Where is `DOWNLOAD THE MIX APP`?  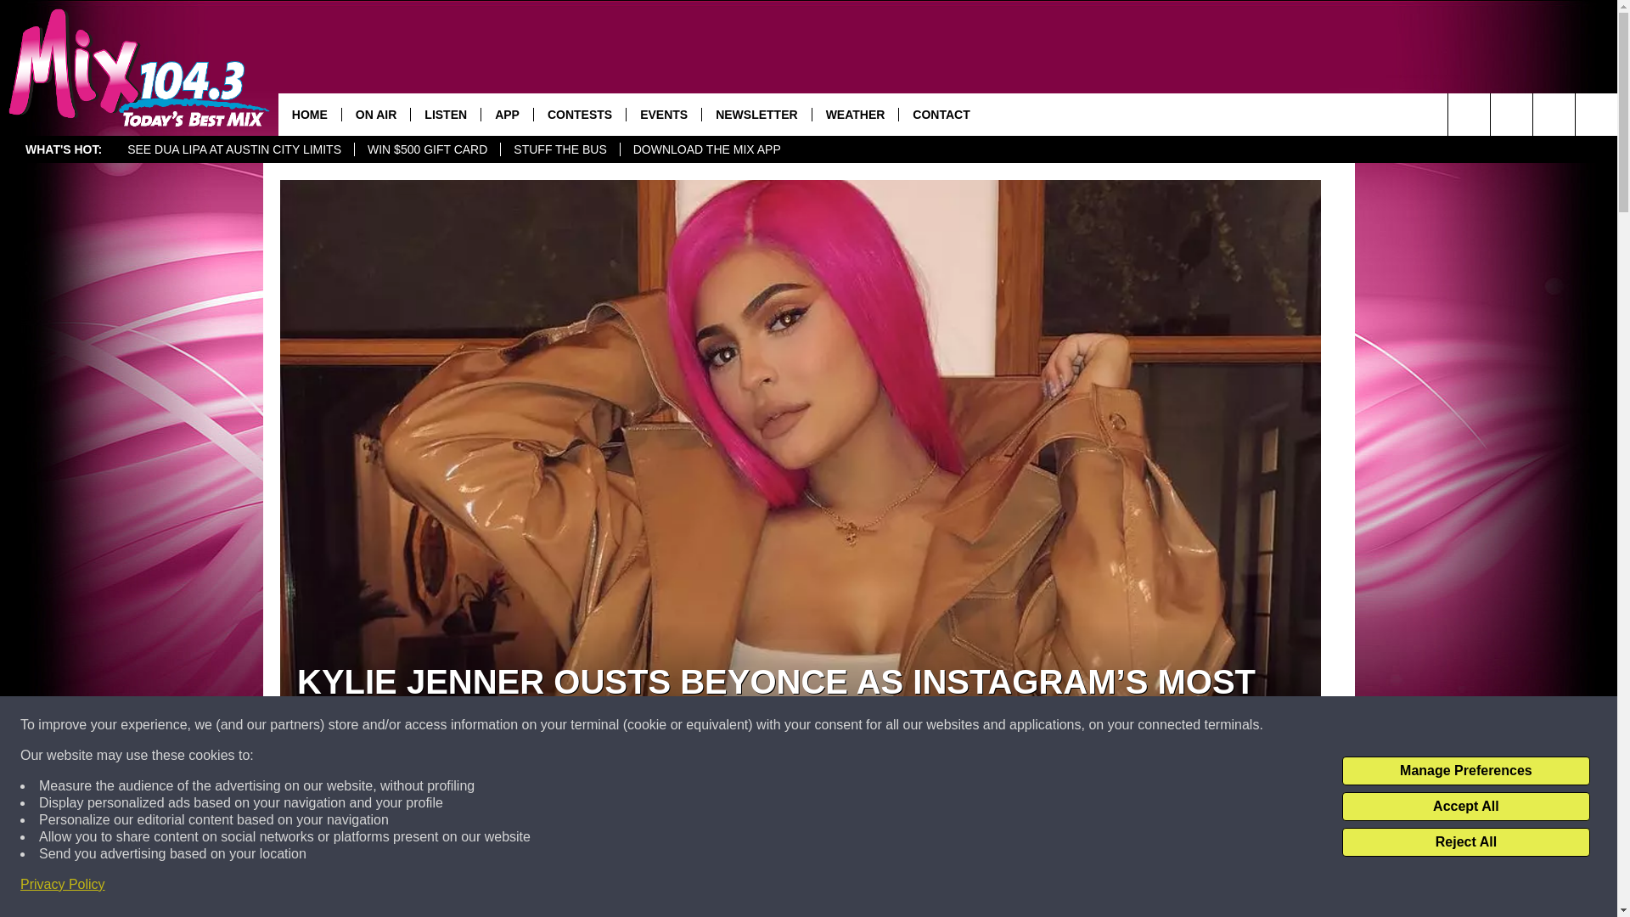 DOWNLOAD THE MIX APP is located at coordinates (706, 149).